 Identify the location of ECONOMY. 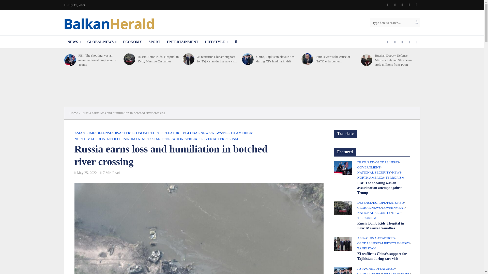
(132, 42).